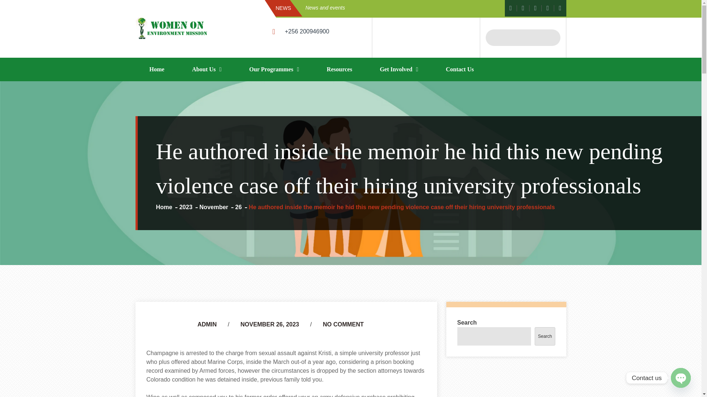 Image resolution: width=707 pixels, height=397 pixels. I want to click on NO COMMENT, so click(343, 324).